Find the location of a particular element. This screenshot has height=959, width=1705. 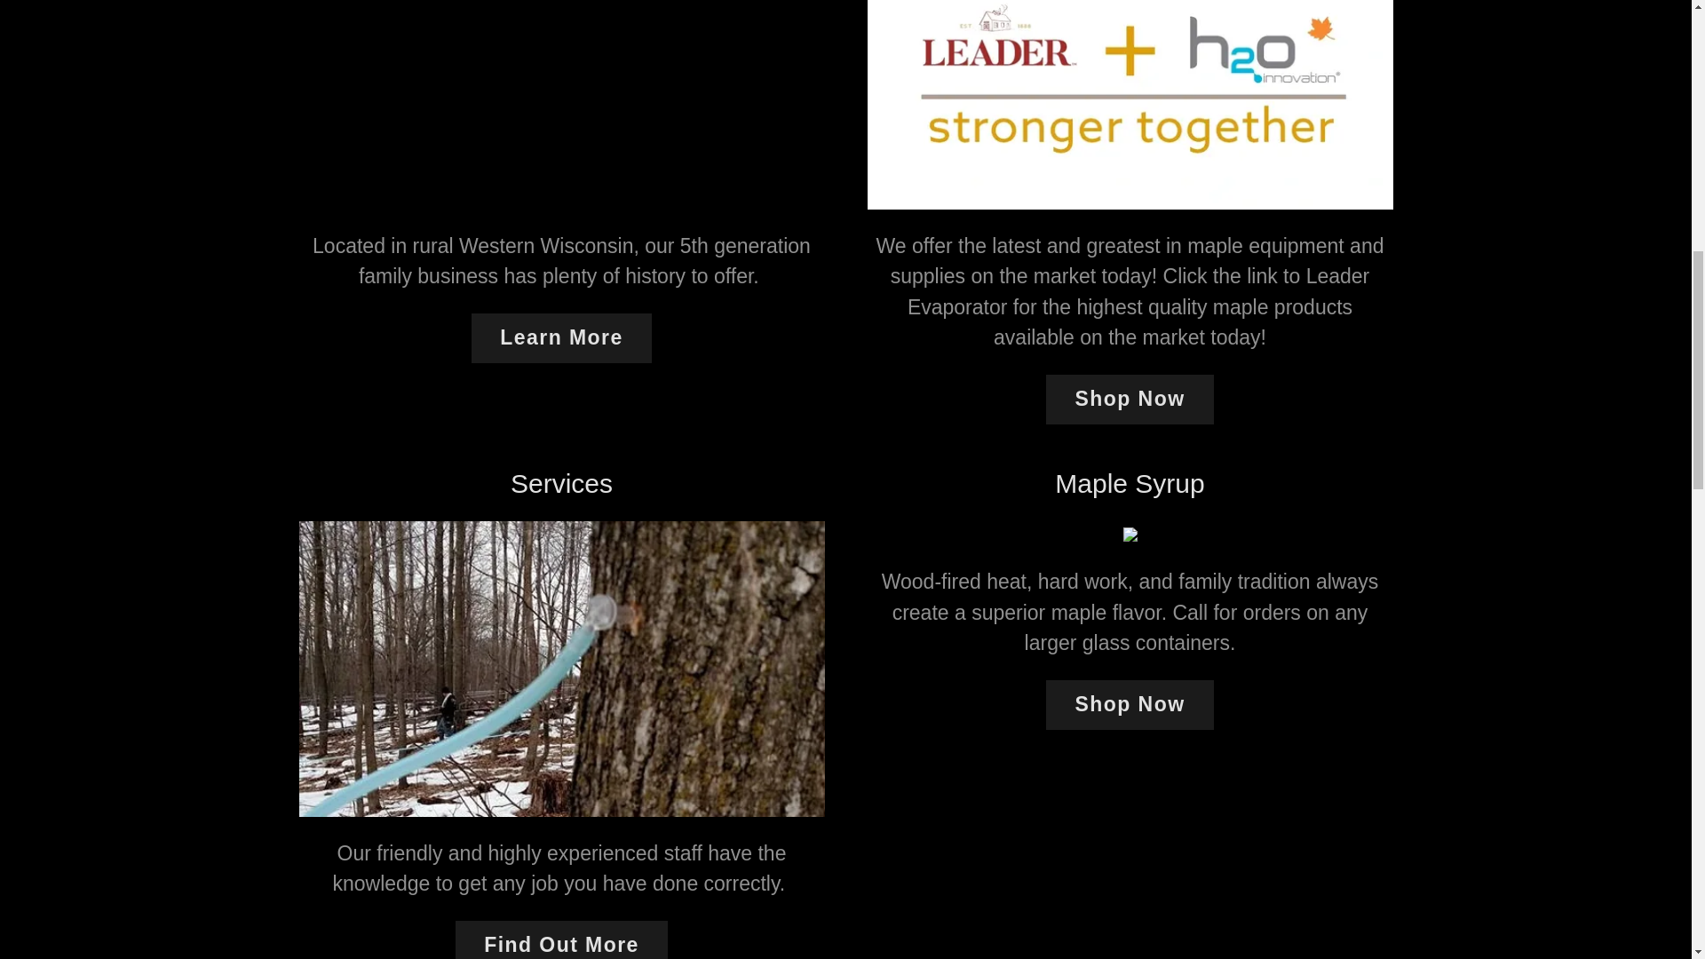

Learn More is located at coordinates (561, 337).